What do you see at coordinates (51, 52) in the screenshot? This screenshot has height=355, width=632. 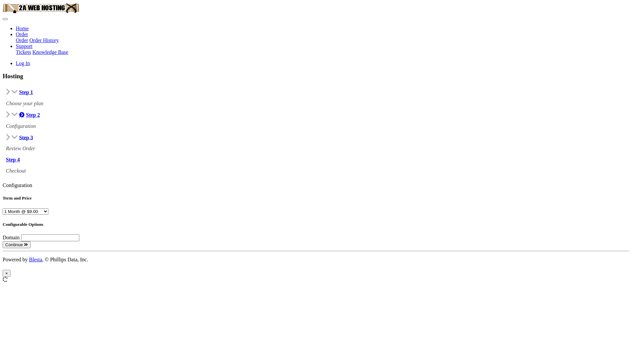 I see `Knowledge Base` at bounding box center [51, 52].